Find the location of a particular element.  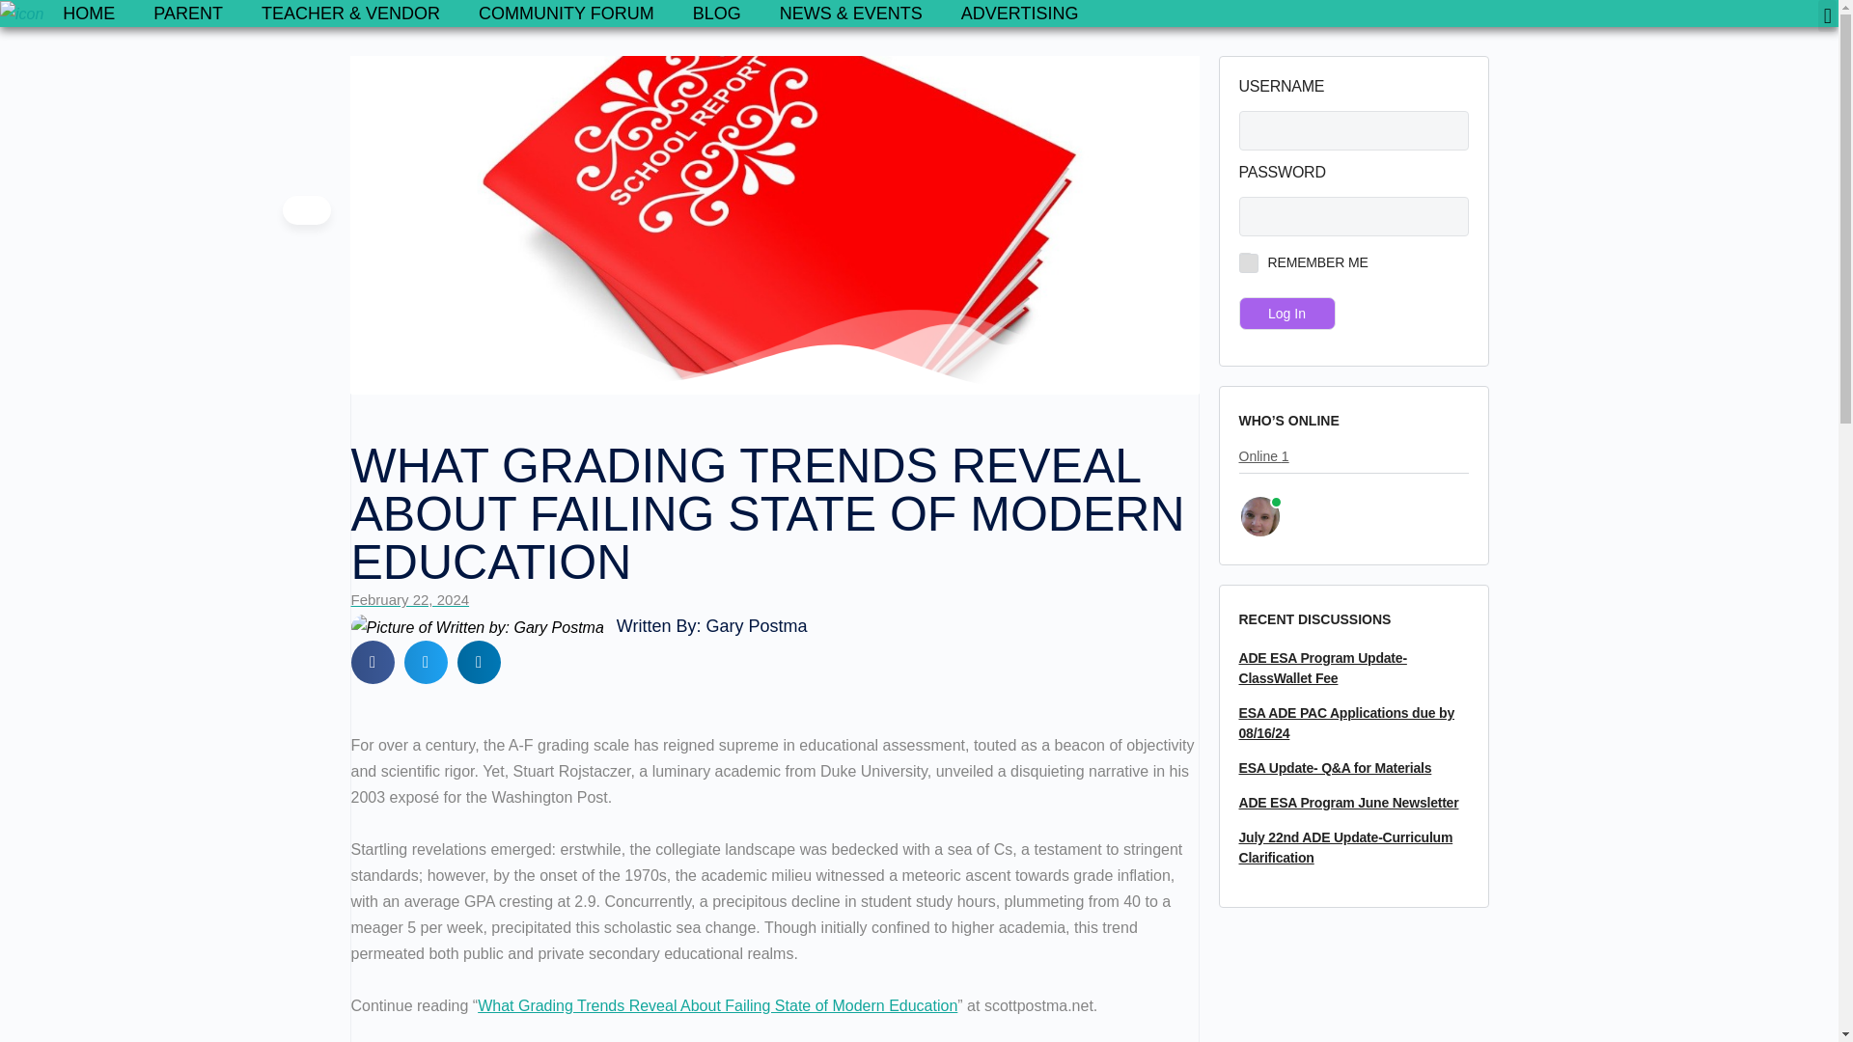

COMMUNITY FORUM is located at coordinates (567, 14).